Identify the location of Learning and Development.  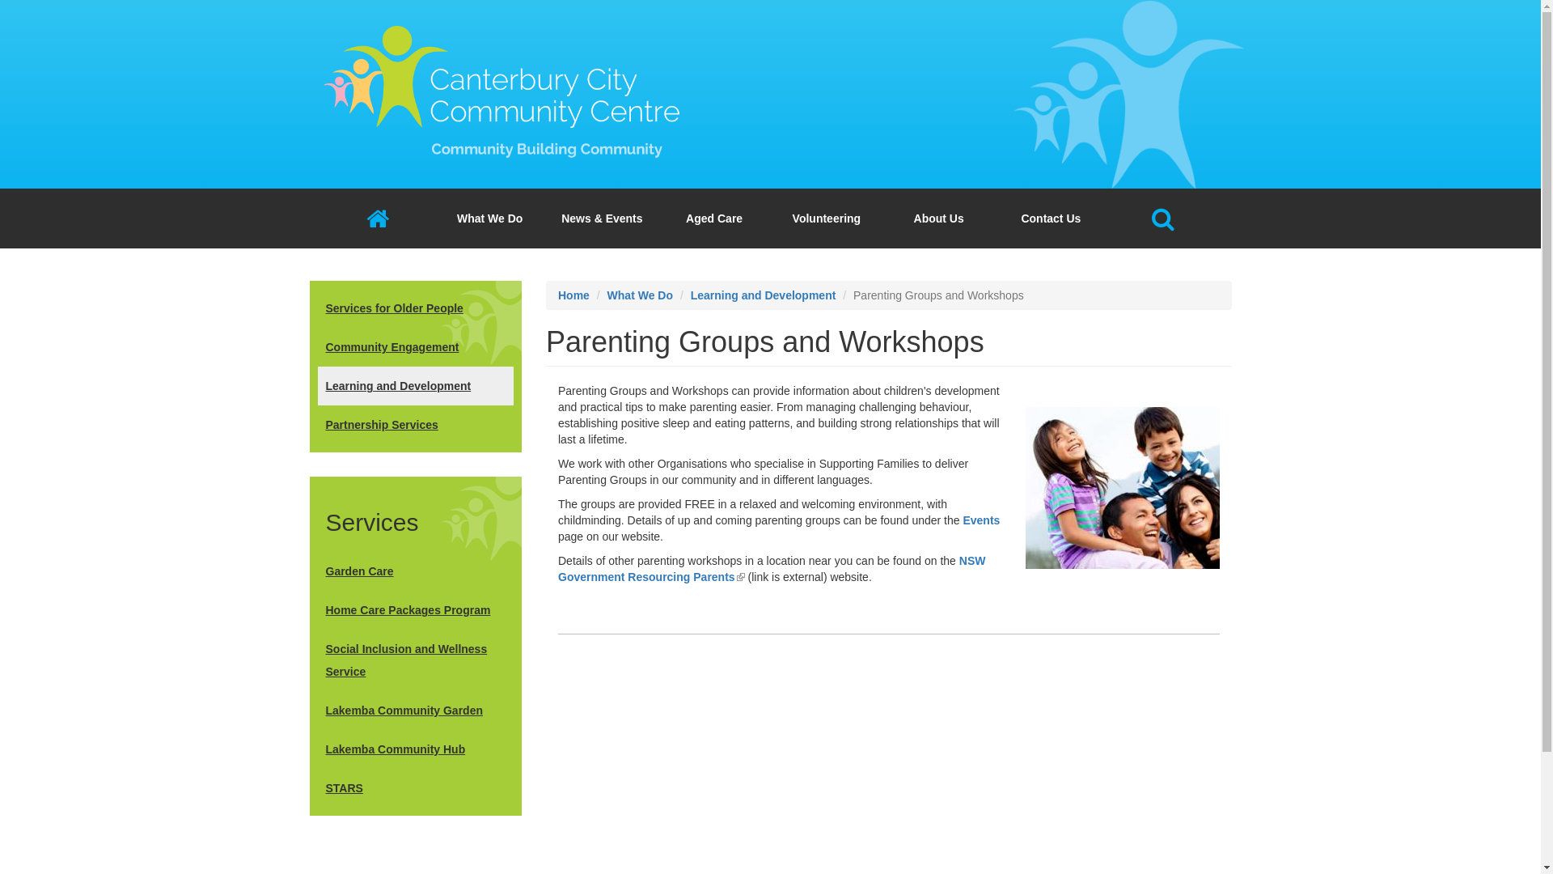
(416, 386).